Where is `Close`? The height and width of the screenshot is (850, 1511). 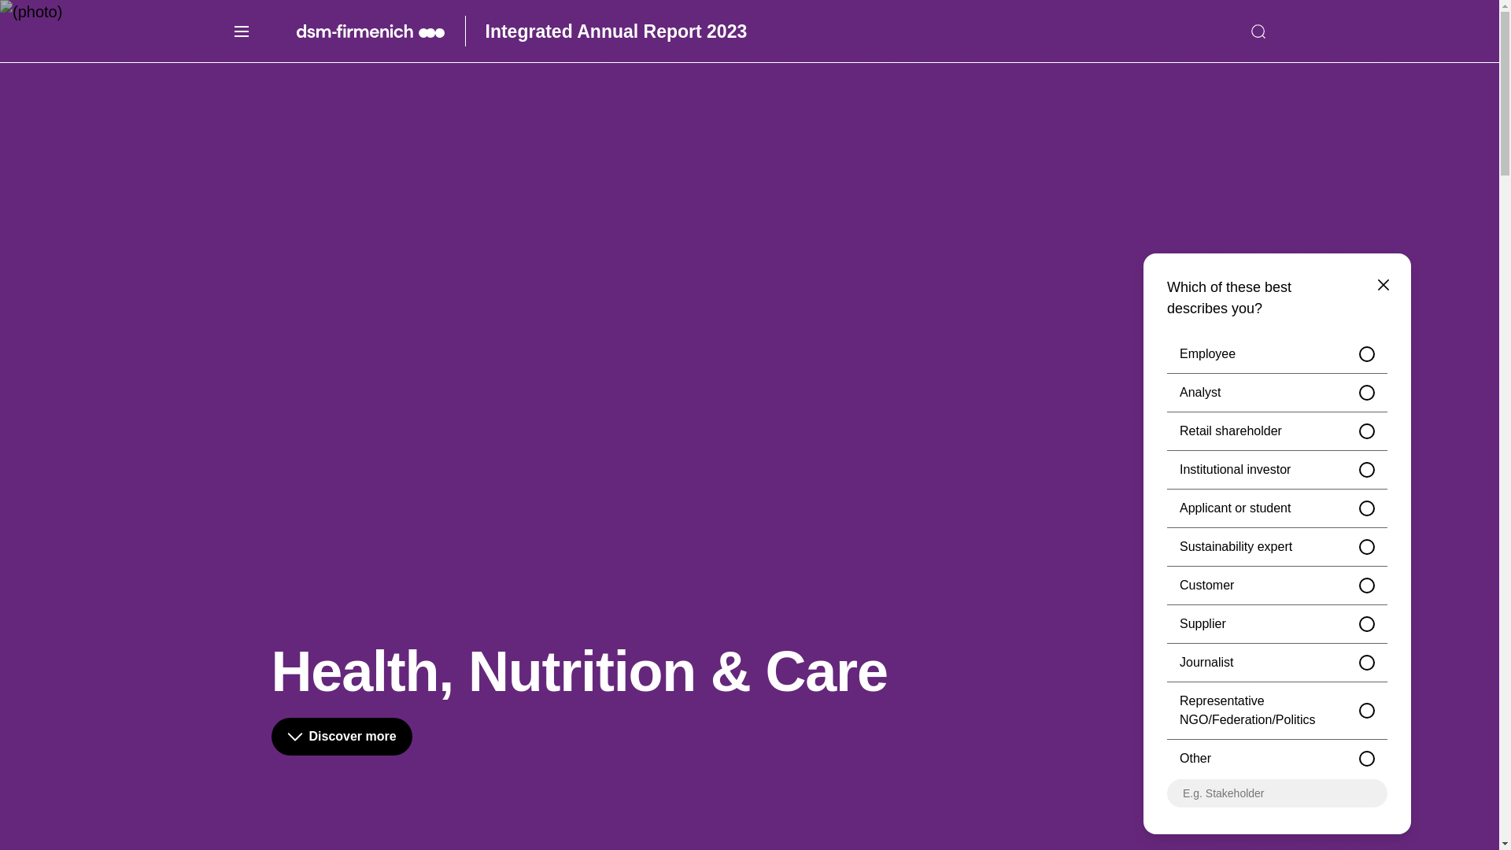 Close is located at coordinates (1258, 31).